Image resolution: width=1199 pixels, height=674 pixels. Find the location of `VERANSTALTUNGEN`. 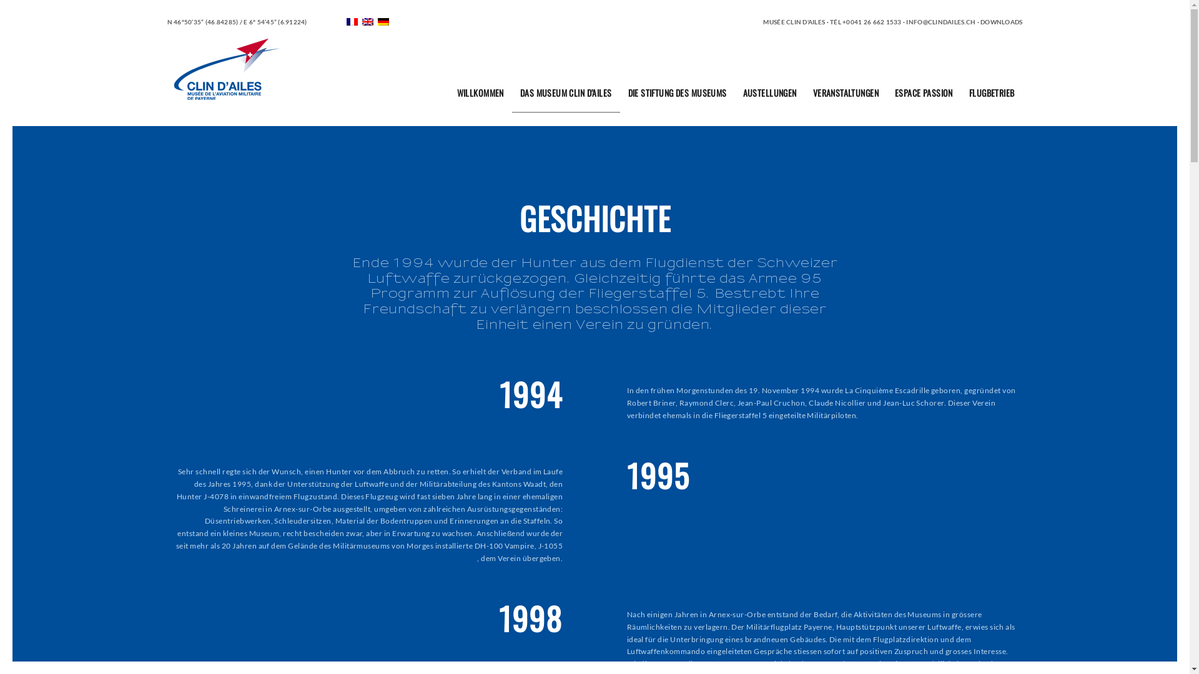

VERANSTALTUNGEN is located at coordinates (846, 94).